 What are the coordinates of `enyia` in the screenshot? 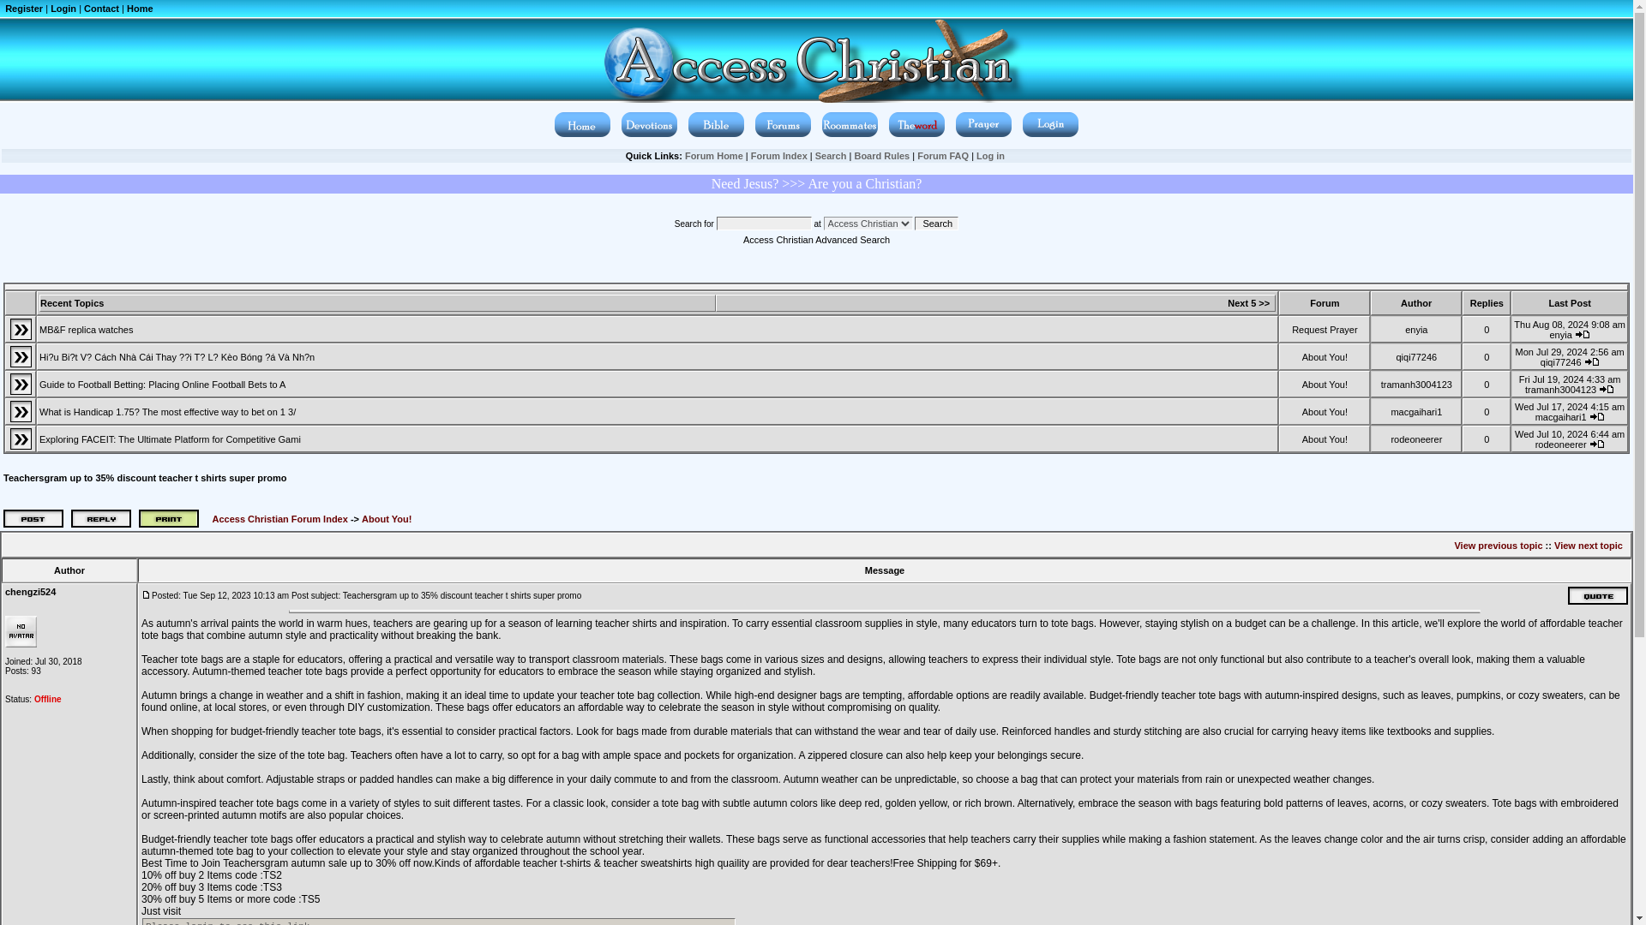 It's located at (1560, 334).